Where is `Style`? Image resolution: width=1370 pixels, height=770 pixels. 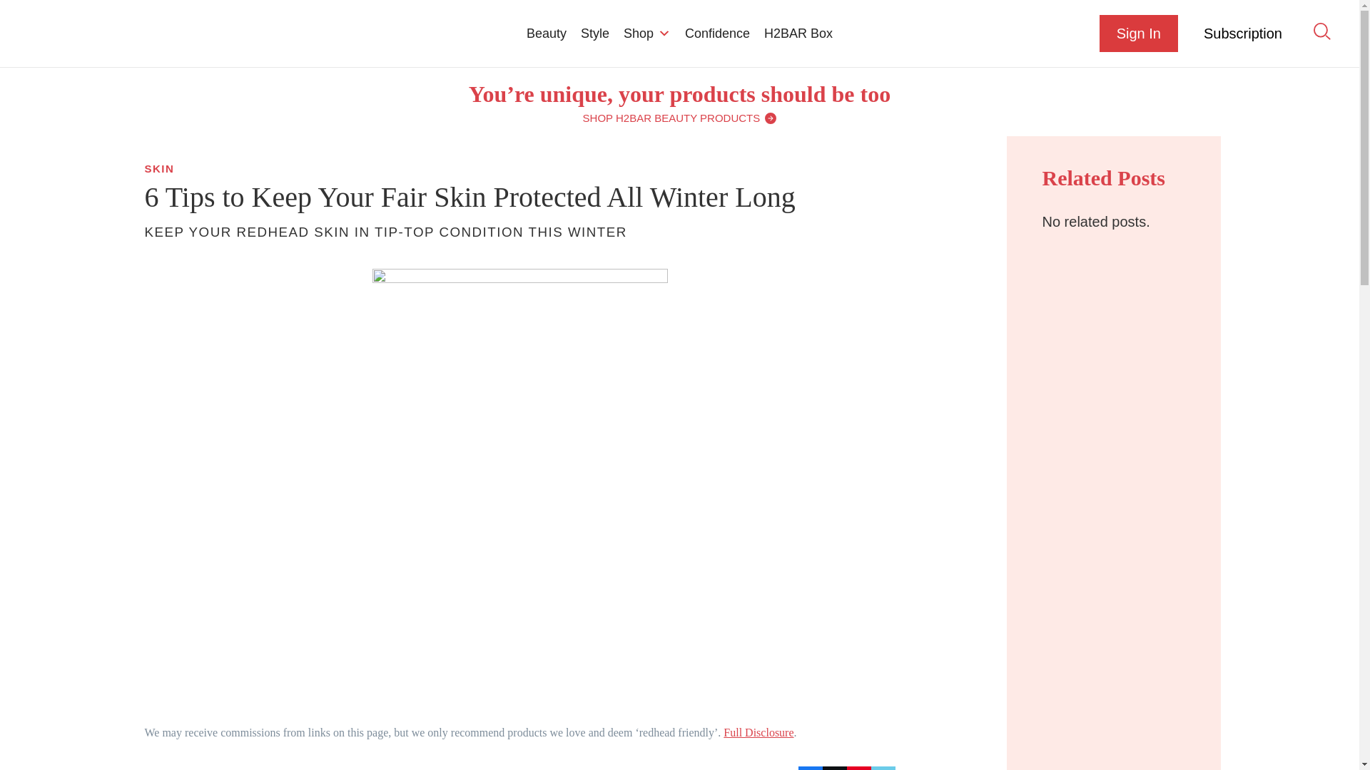 Style is located at coordinates (595, 33).